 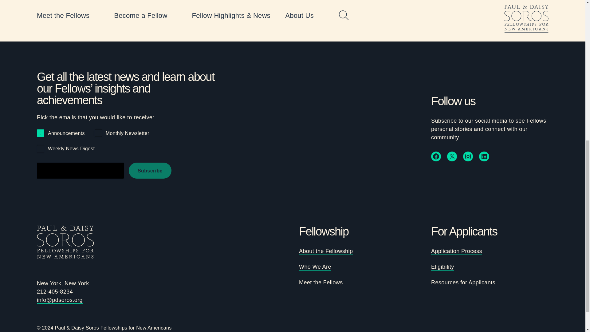 What do you see at coordinates (452, 156) in the screenshot?
I see `X` at bounding box center [452, 156].